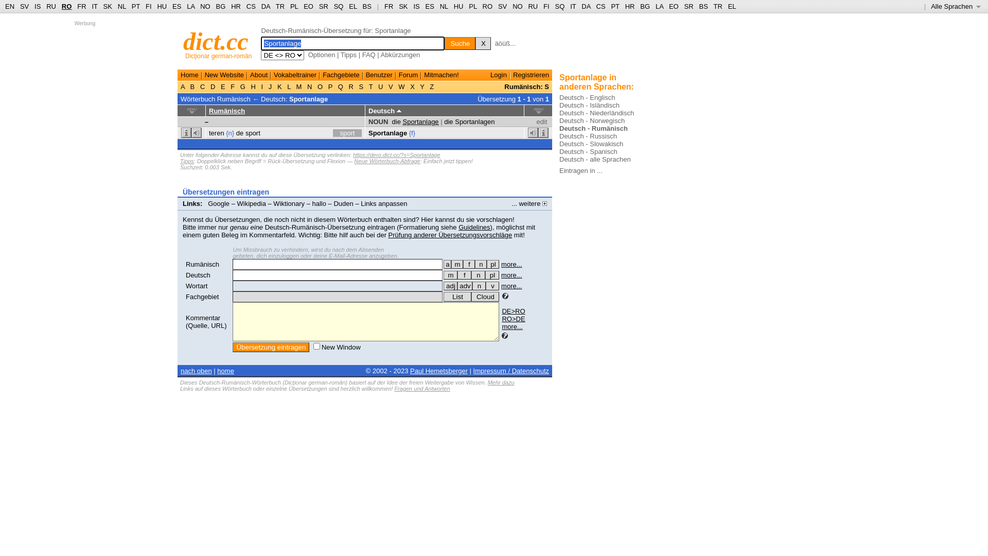  I want to click on n, so click(479, 286).